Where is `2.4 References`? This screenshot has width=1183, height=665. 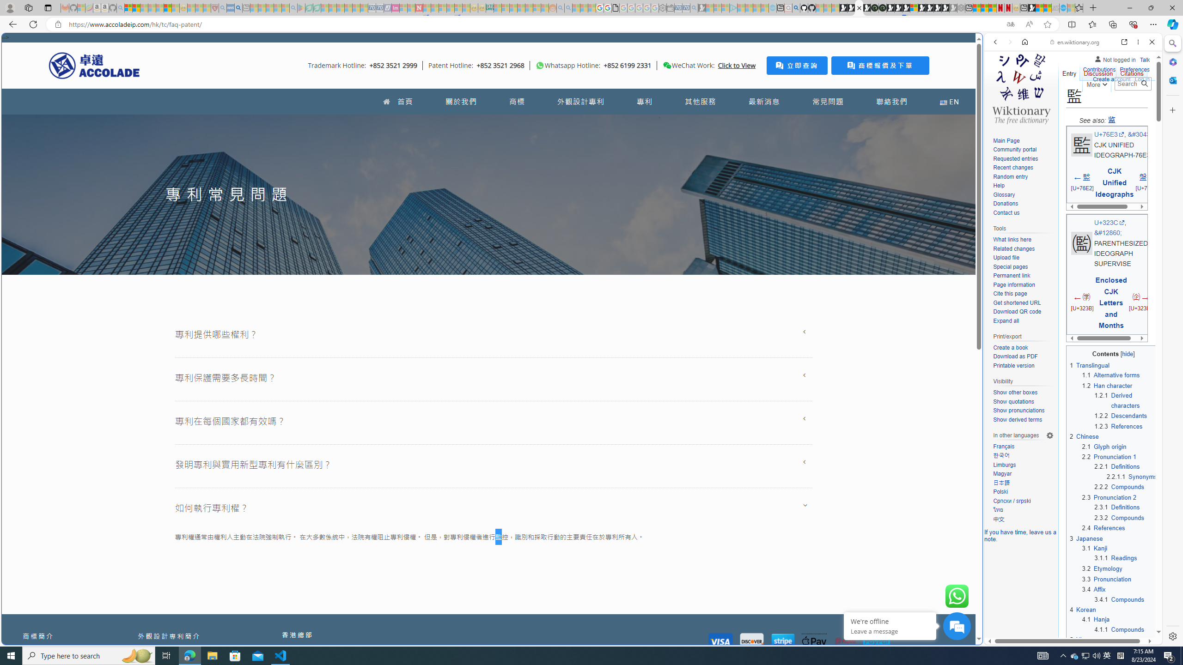 2.4 References is located at coordinates (1103, 528).